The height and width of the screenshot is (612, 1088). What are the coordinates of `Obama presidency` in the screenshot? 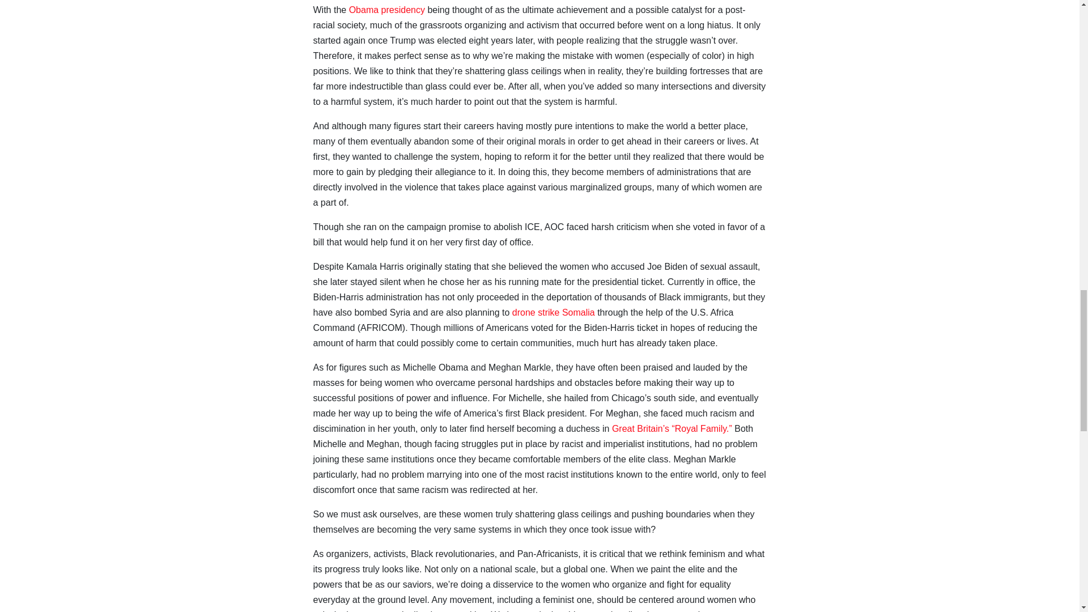 It's located at (387, 9).